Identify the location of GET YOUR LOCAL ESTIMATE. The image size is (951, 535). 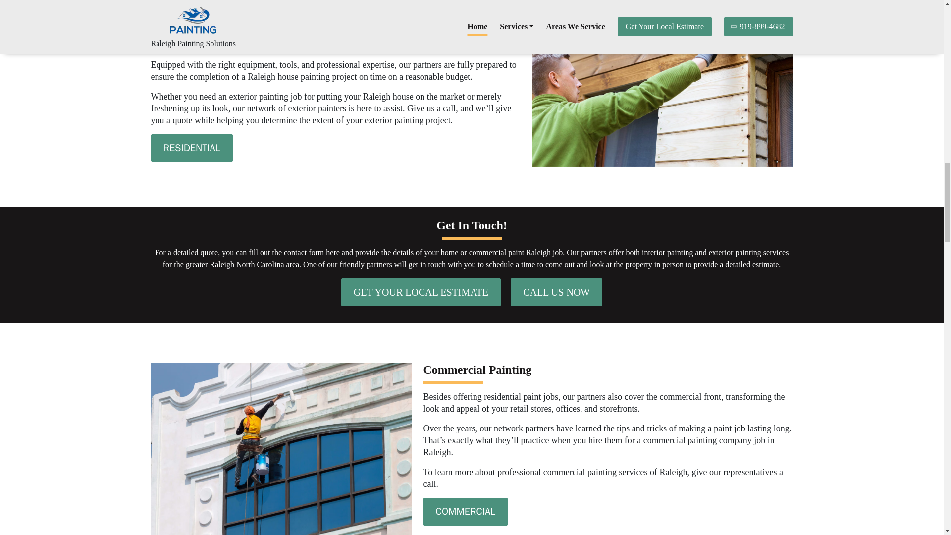
(421, 292).